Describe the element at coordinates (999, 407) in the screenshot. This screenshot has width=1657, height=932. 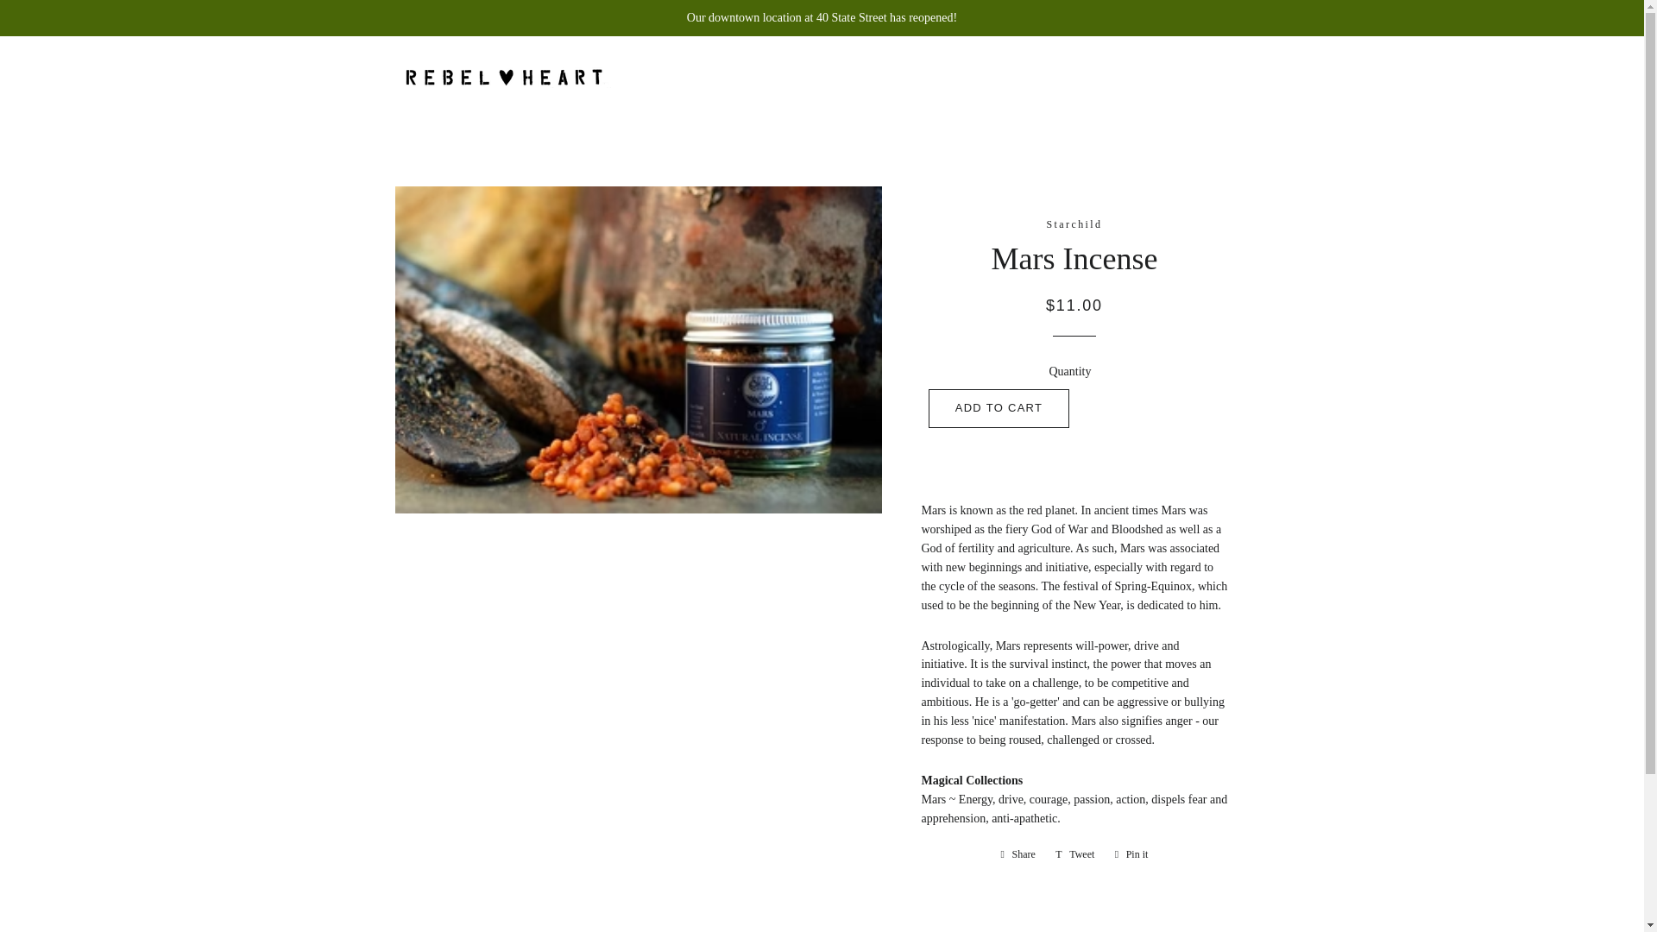
I see `ADD TO CART` at that location.